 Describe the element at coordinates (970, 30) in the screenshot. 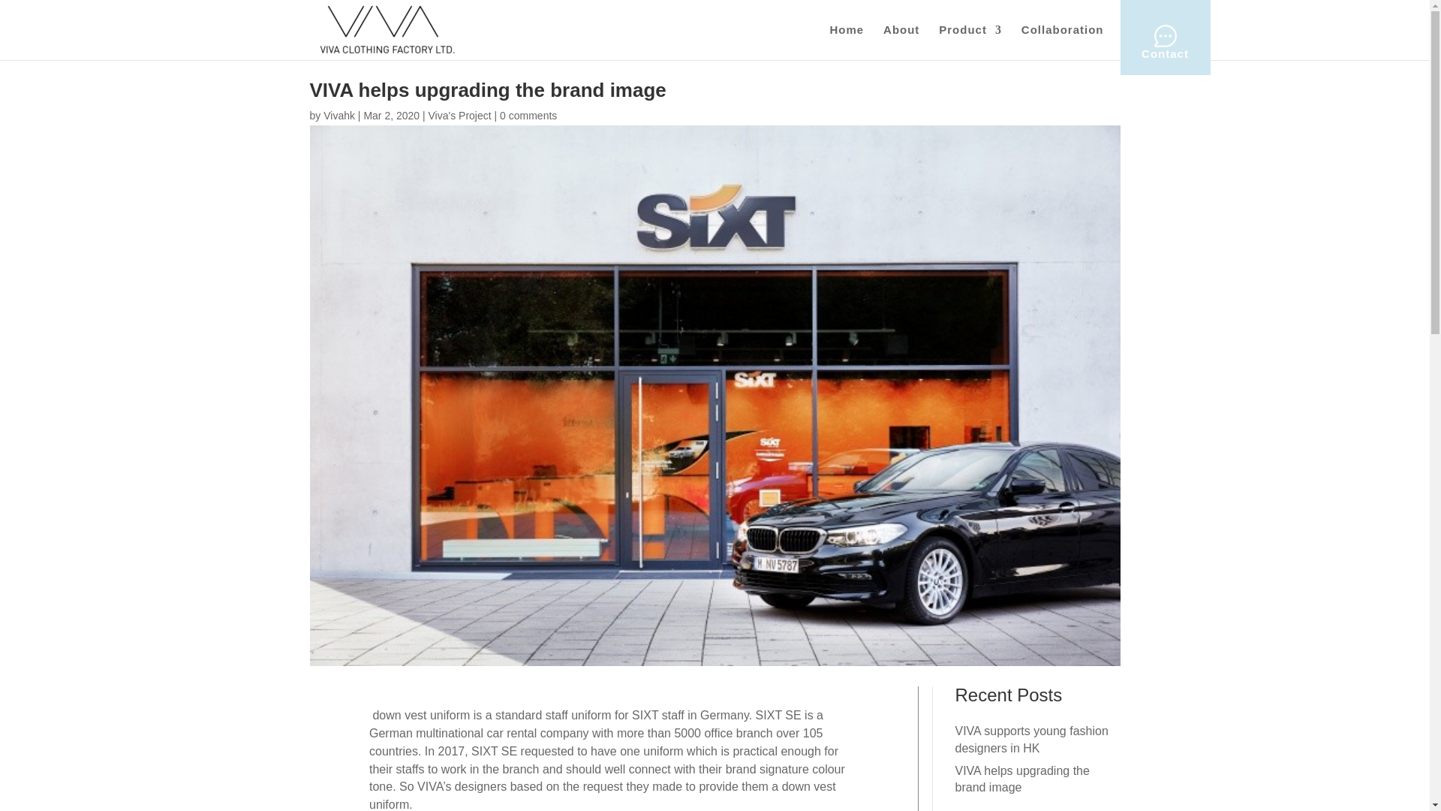

I see `Product` at that location.